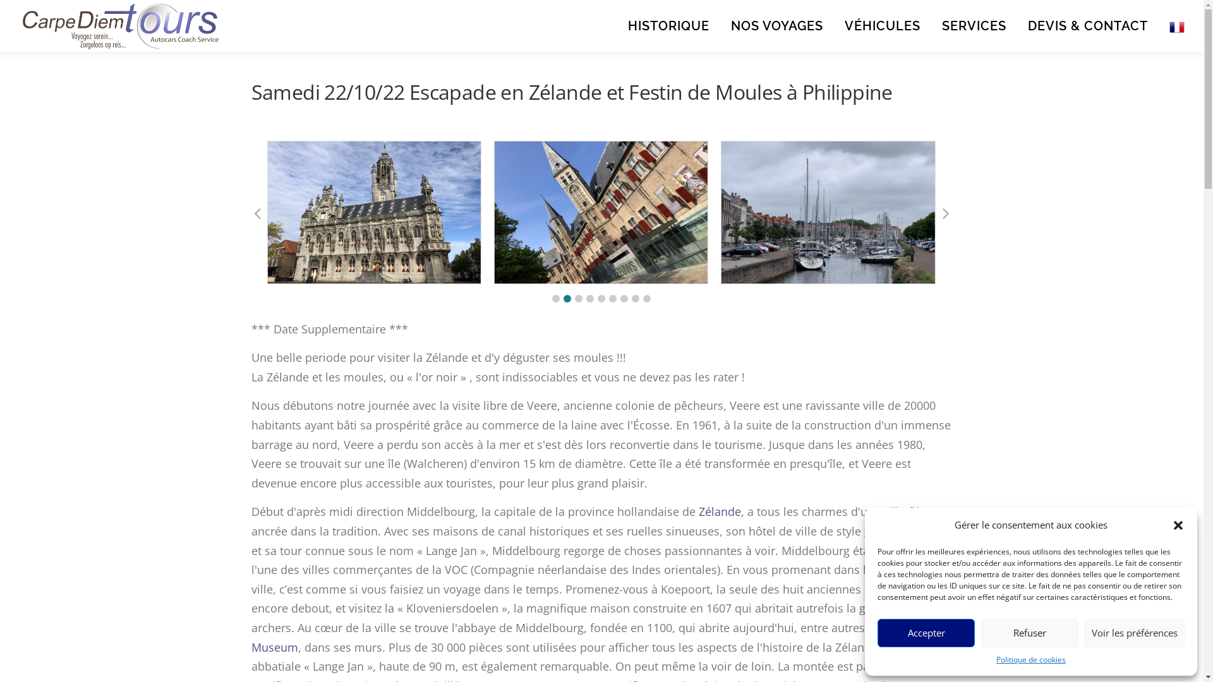  I want to click on Refuser, so click(1030, 633).